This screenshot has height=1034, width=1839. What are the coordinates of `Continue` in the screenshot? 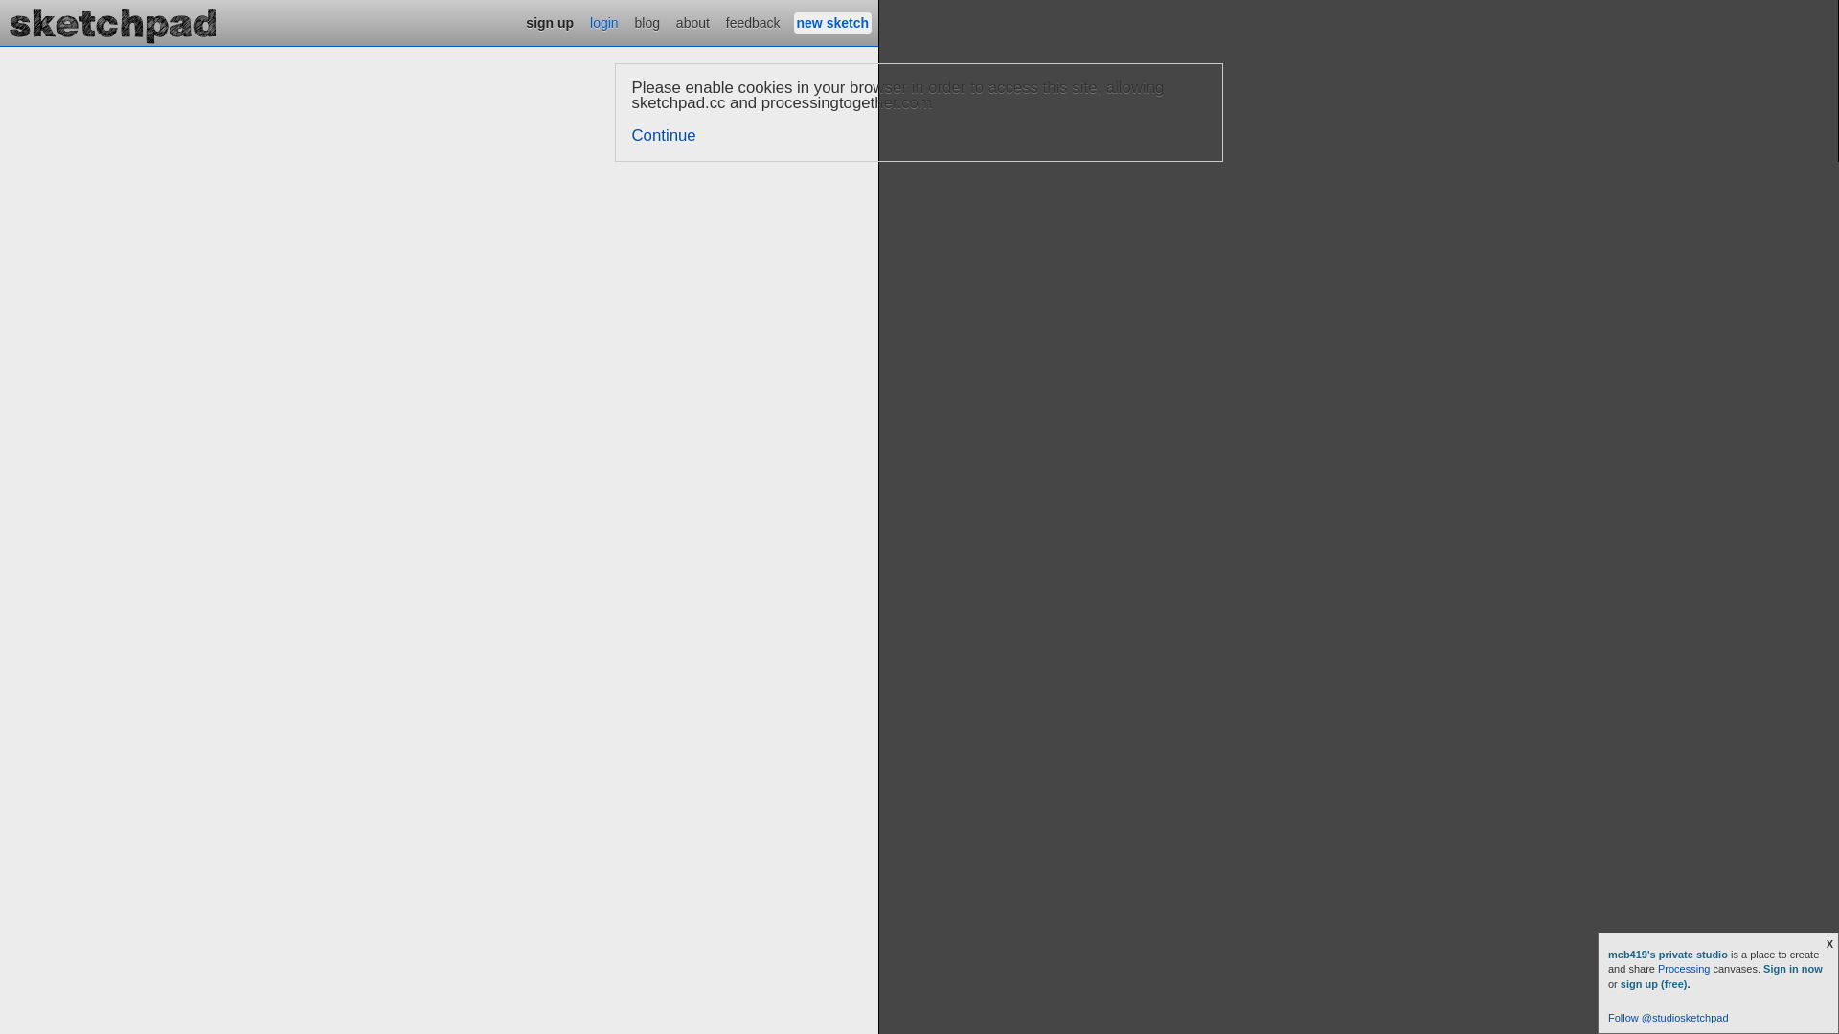 It's located at (665, 136).